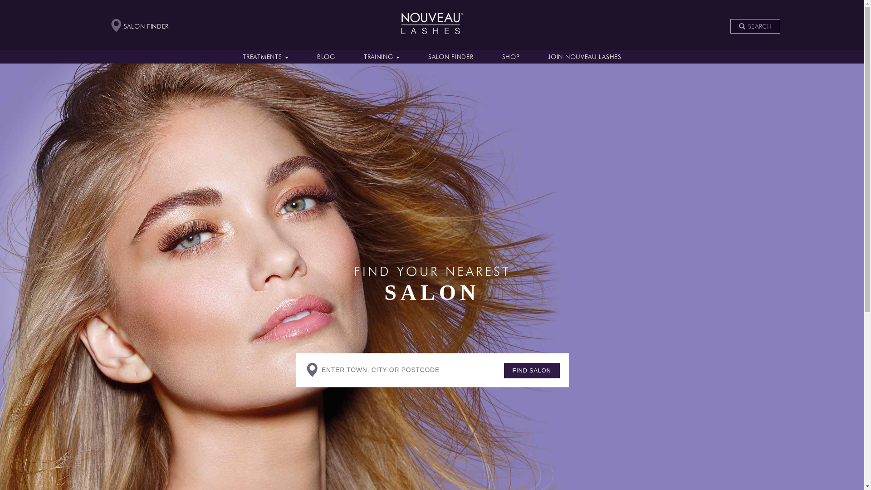 Image resolution: width=871 pixels, height=490 pixels. I want to click on TRAINING, so click(382, 57).